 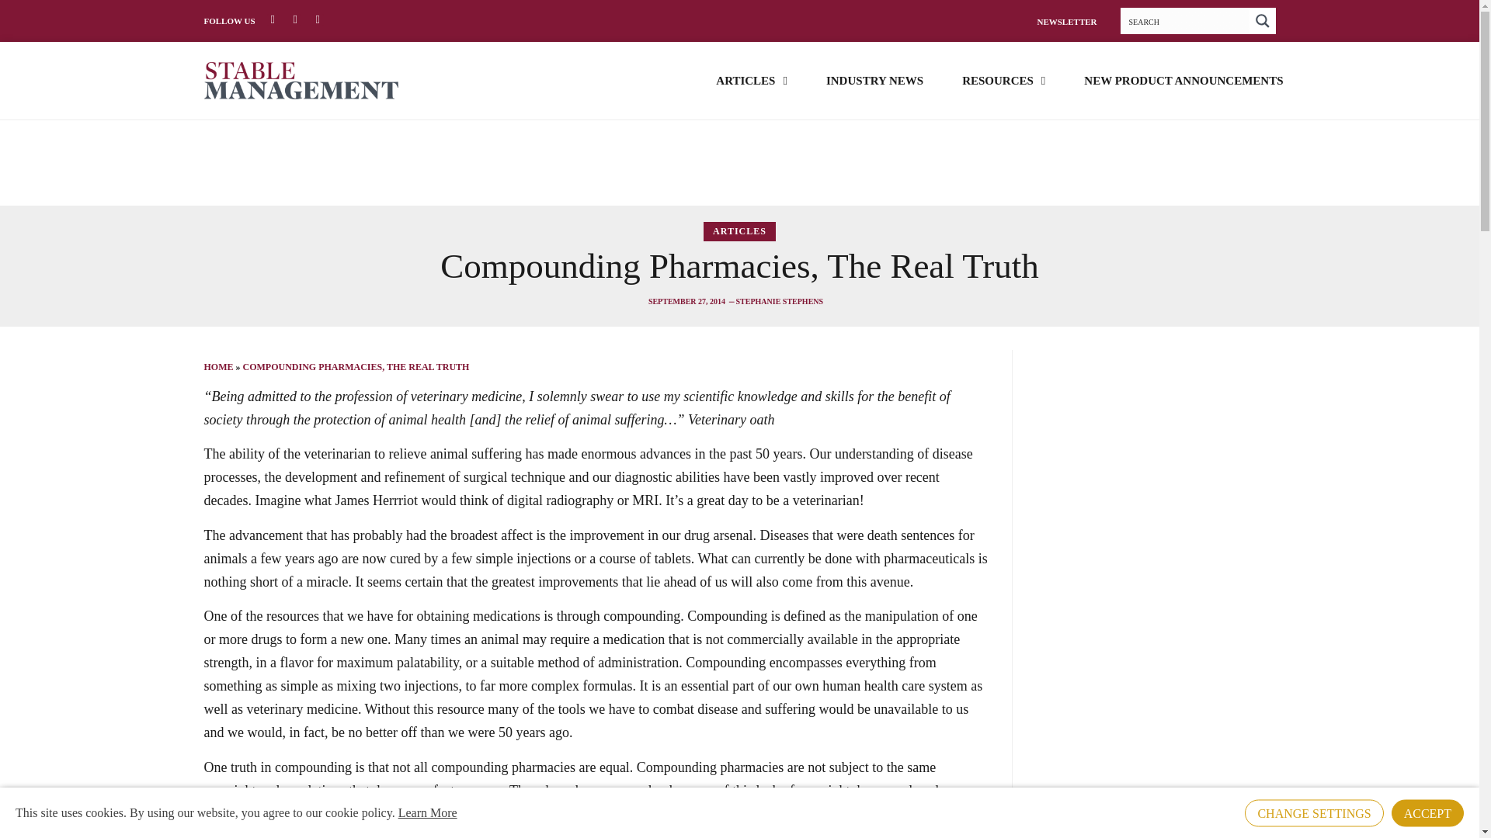 I want to click on 3rd party ad content, so click(x=739, y=163).